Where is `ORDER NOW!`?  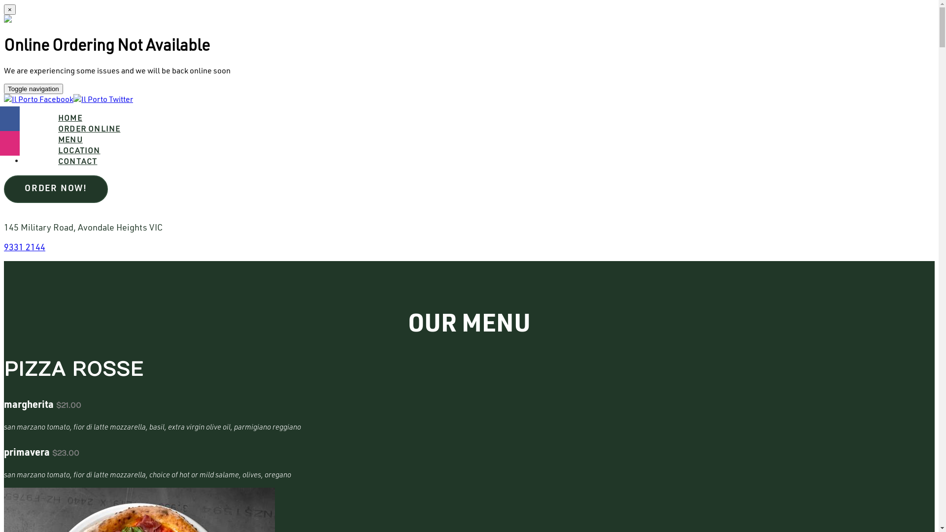
ORDER NOW! is located at coordinates (58, 188).